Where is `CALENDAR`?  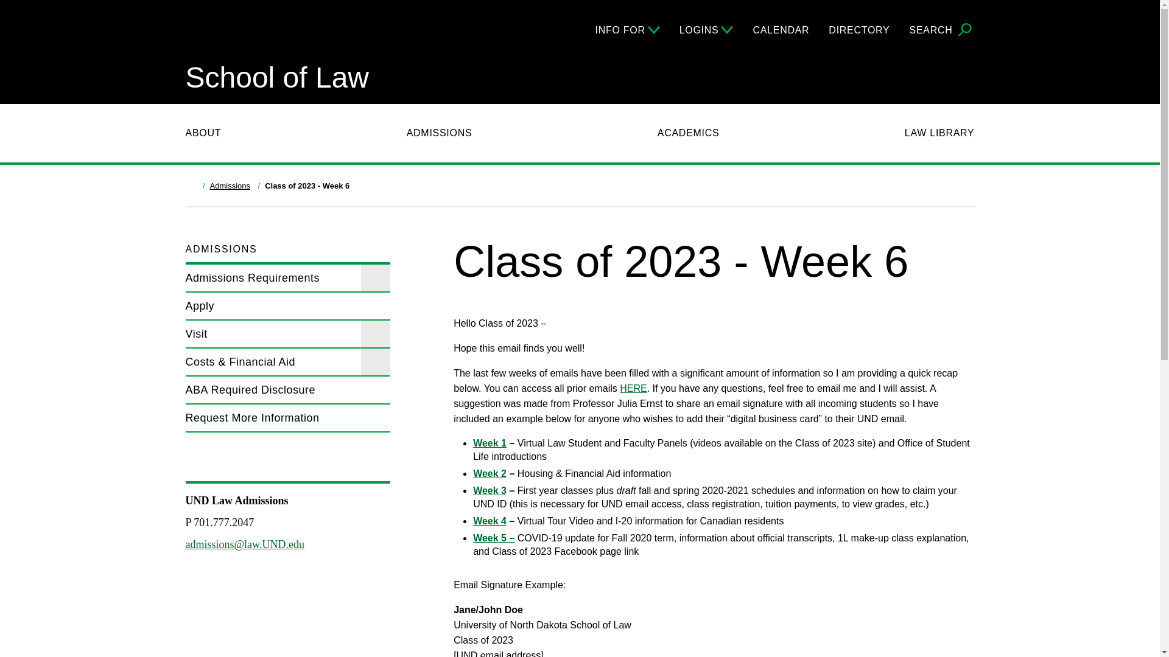 CALENDAR is located at coordinates (781, 30).